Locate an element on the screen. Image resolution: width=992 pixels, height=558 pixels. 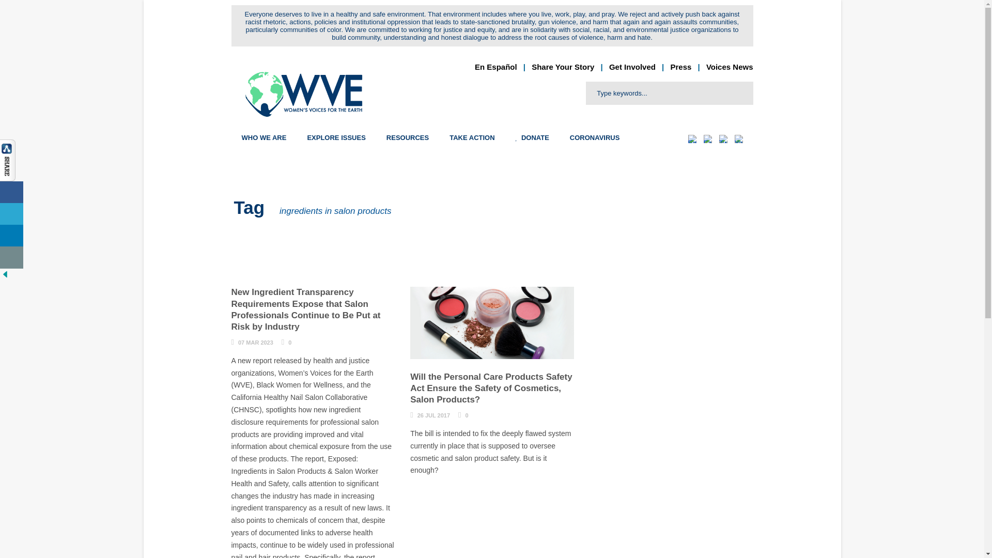
Share Your Story is located at coordinates (564, 67).